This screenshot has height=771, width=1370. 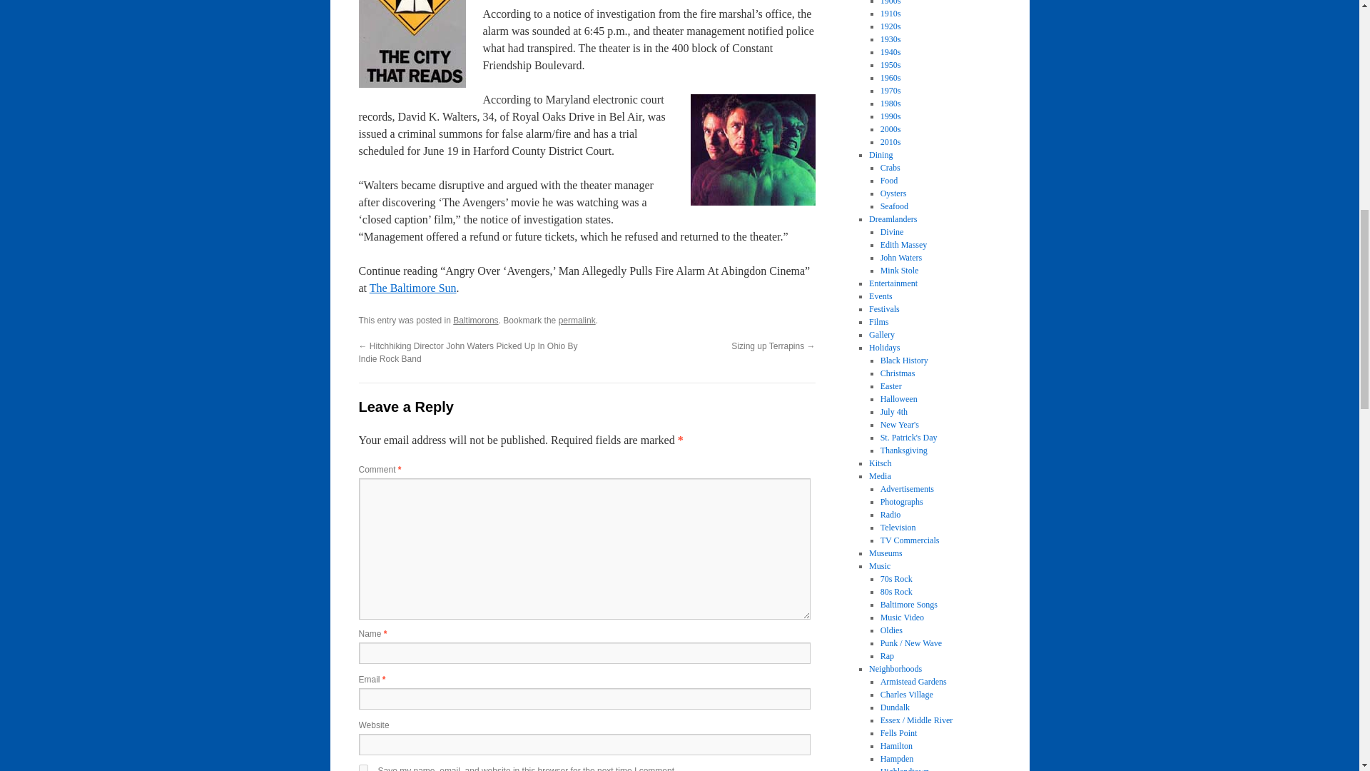 What do you see at coordinates (577, 320) in the screenshot?
I see `permalink` at bounding box center [577, 320].